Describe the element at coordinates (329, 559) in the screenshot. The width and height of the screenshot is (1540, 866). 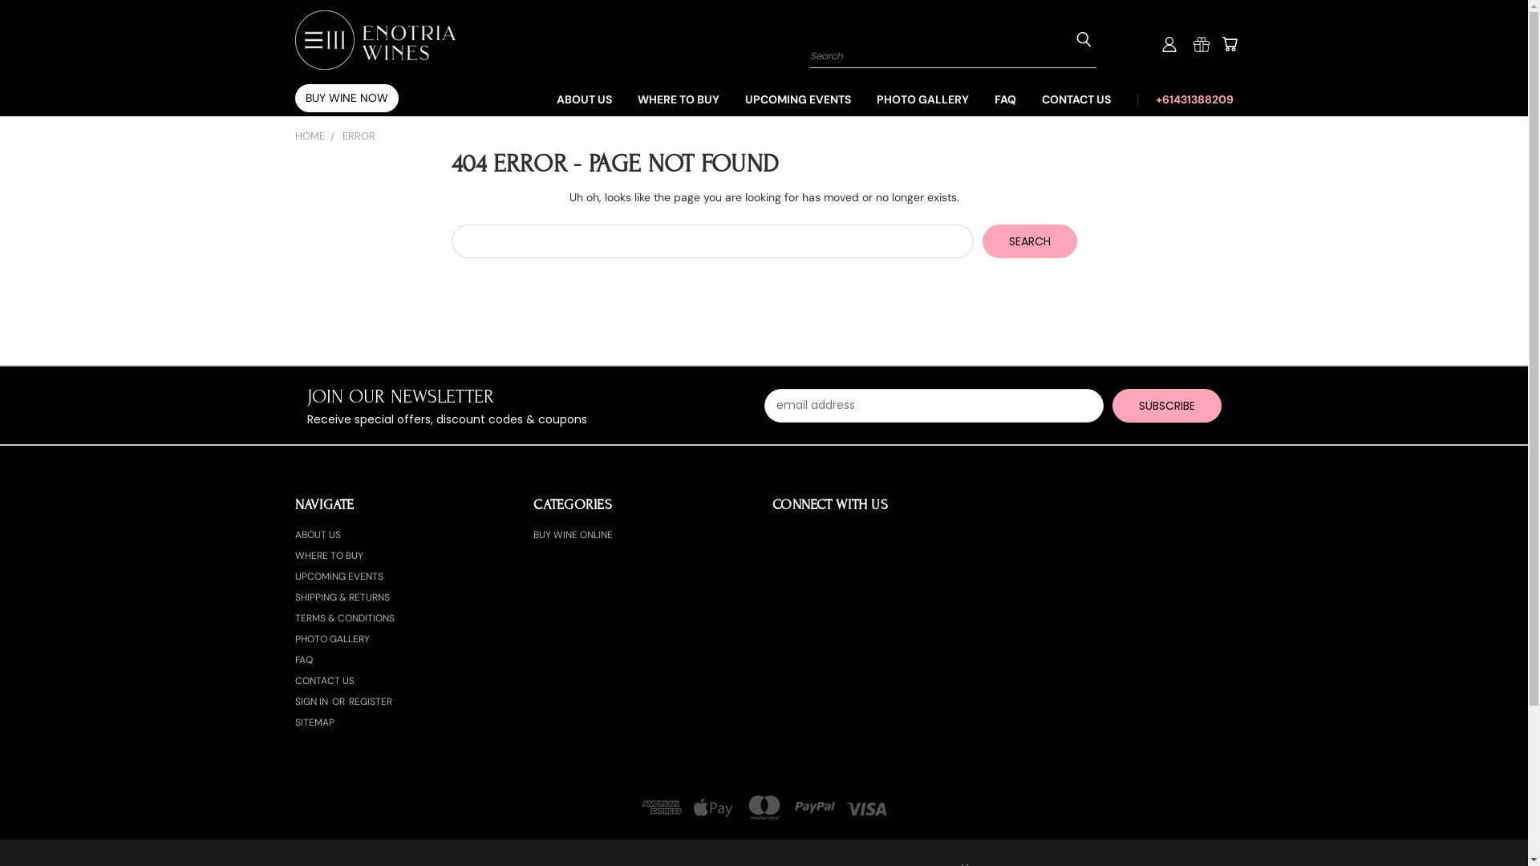
I see `WHERE TO BUY` at that location.